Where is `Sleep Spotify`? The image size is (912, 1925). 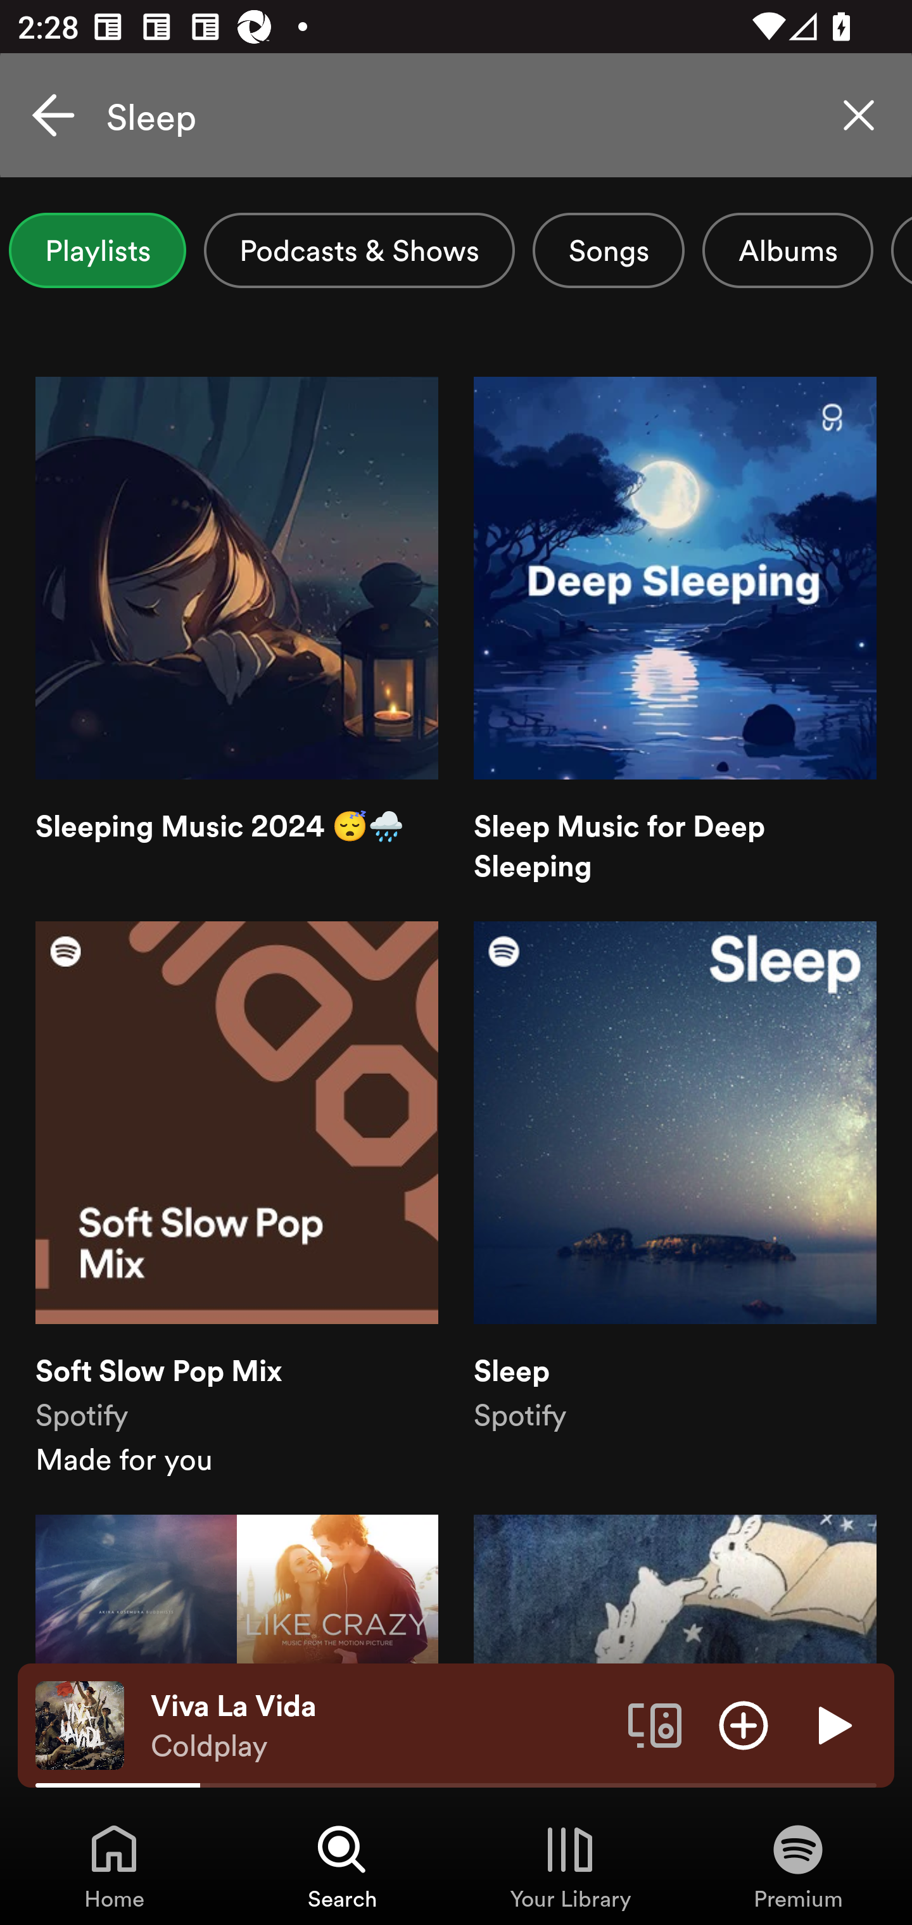 Sleep Spotify is located at coordinates (674, 1200).